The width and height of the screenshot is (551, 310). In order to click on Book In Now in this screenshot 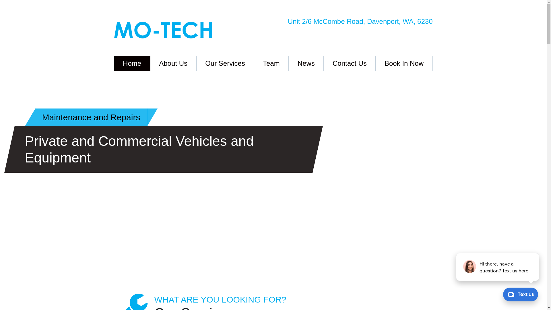, I will do `click(404, 63)`.